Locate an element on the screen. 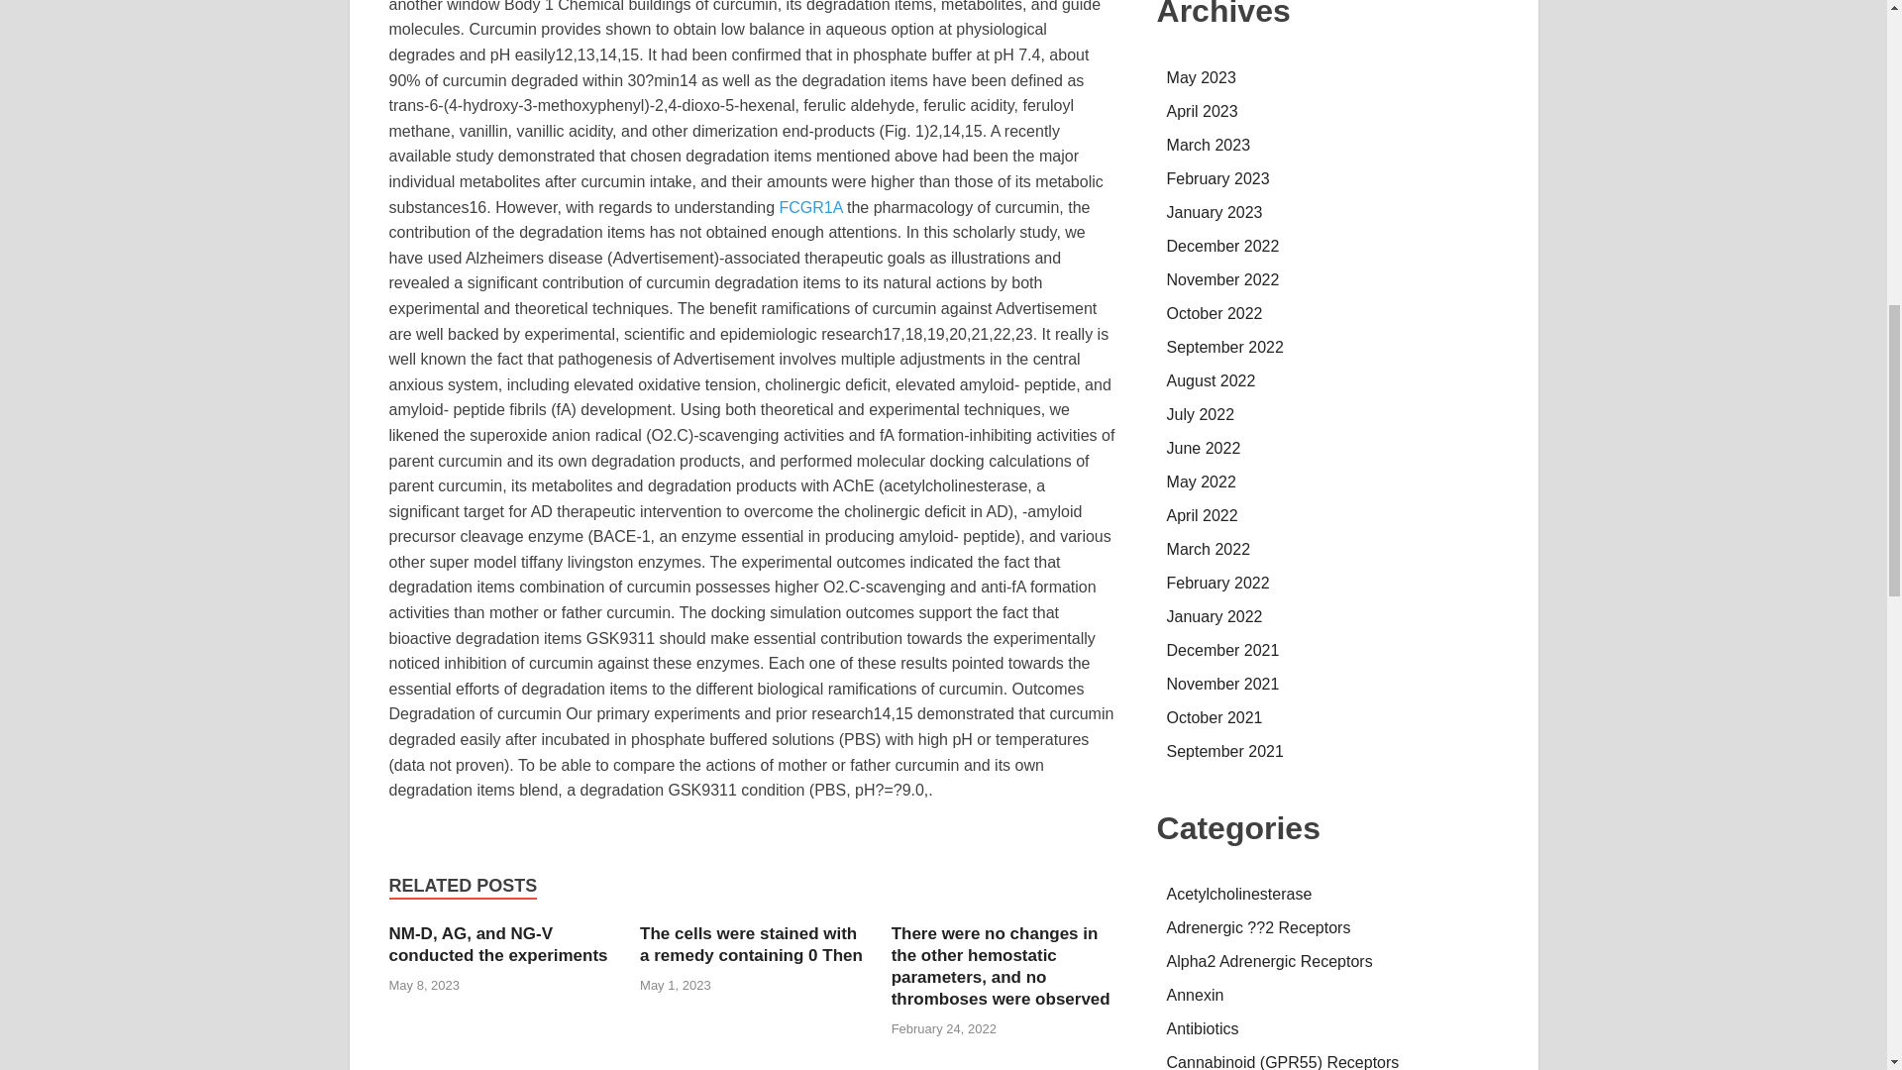  December 2022 is located at coordinates (1223, 246).